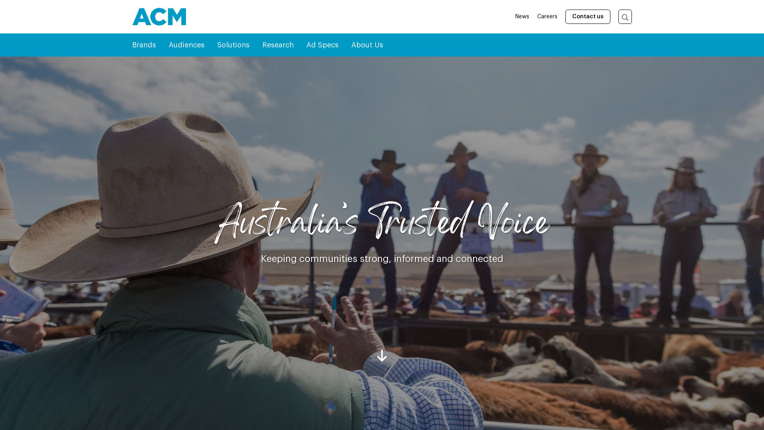 The height and width of the screenshot is (430, 764). Describe the element at coordinates (187, 45) in the screenshot. I see `Audiences` at that location.